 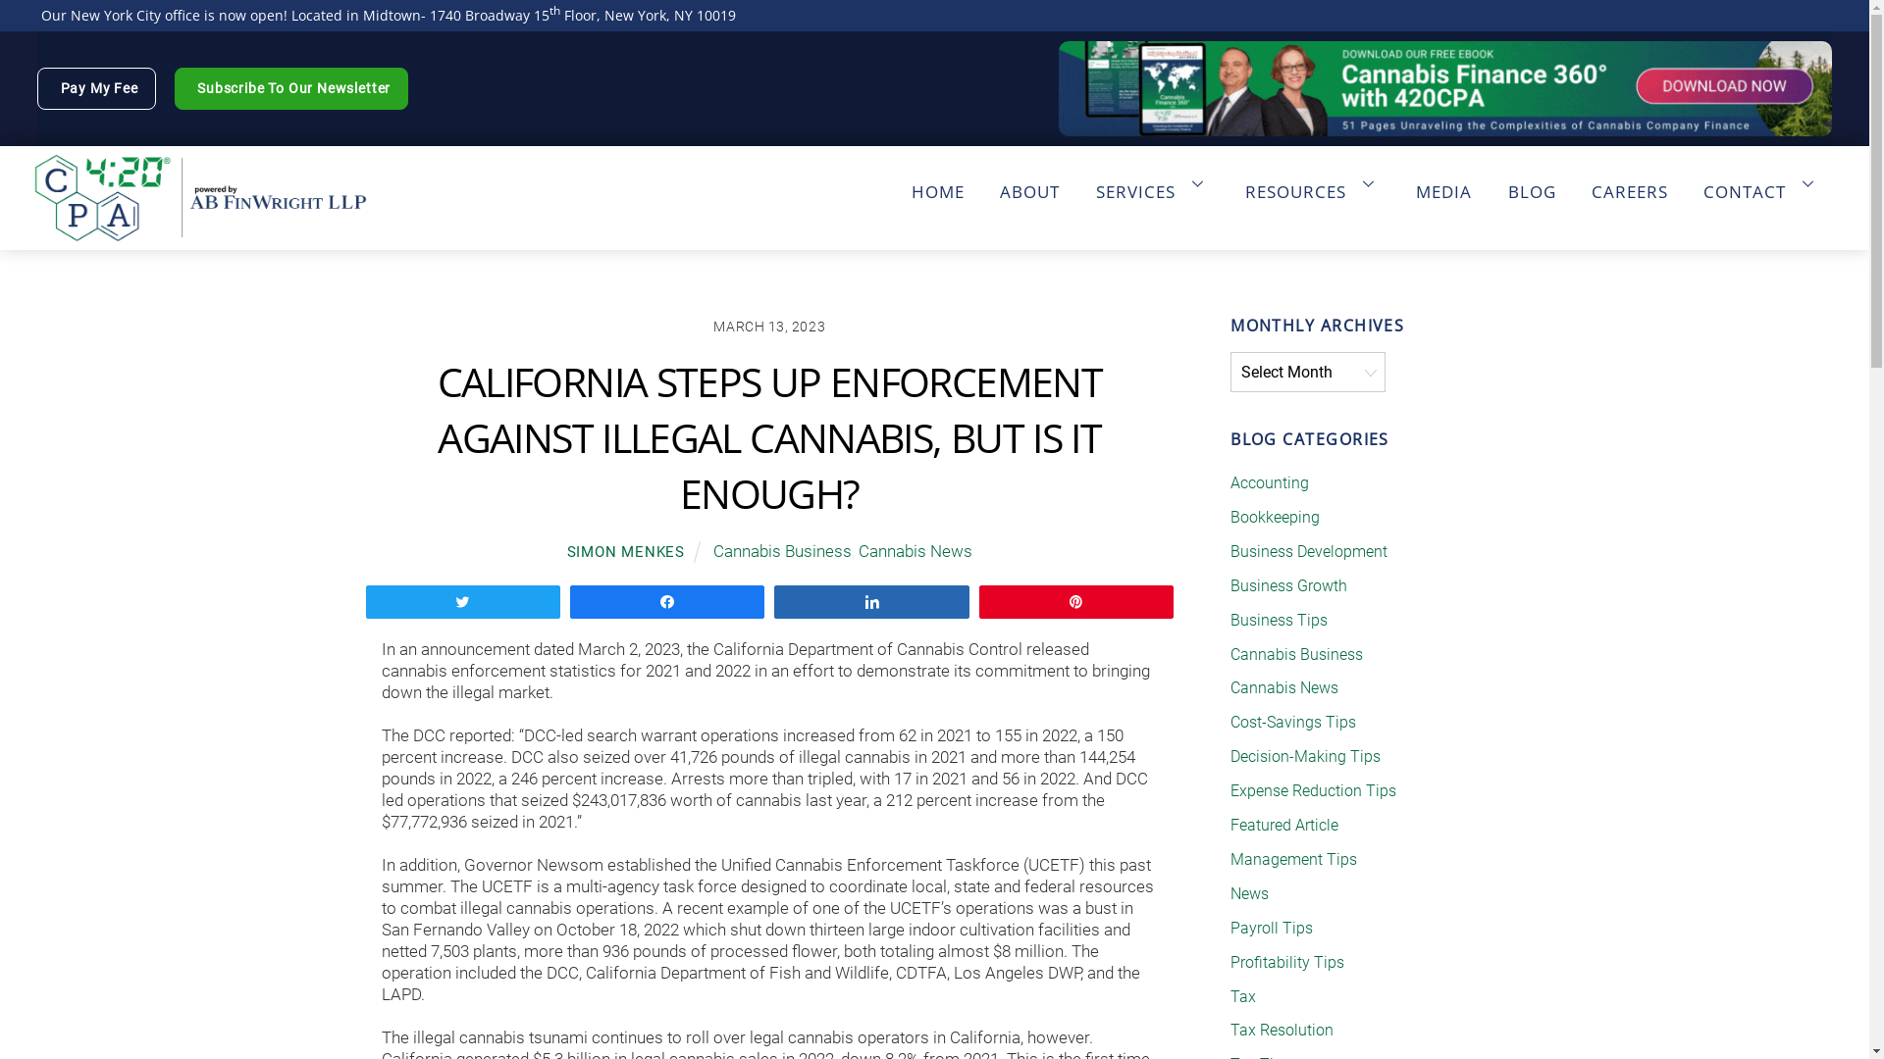 I want to click on Cannabis Business, so click(x=783, y=551).